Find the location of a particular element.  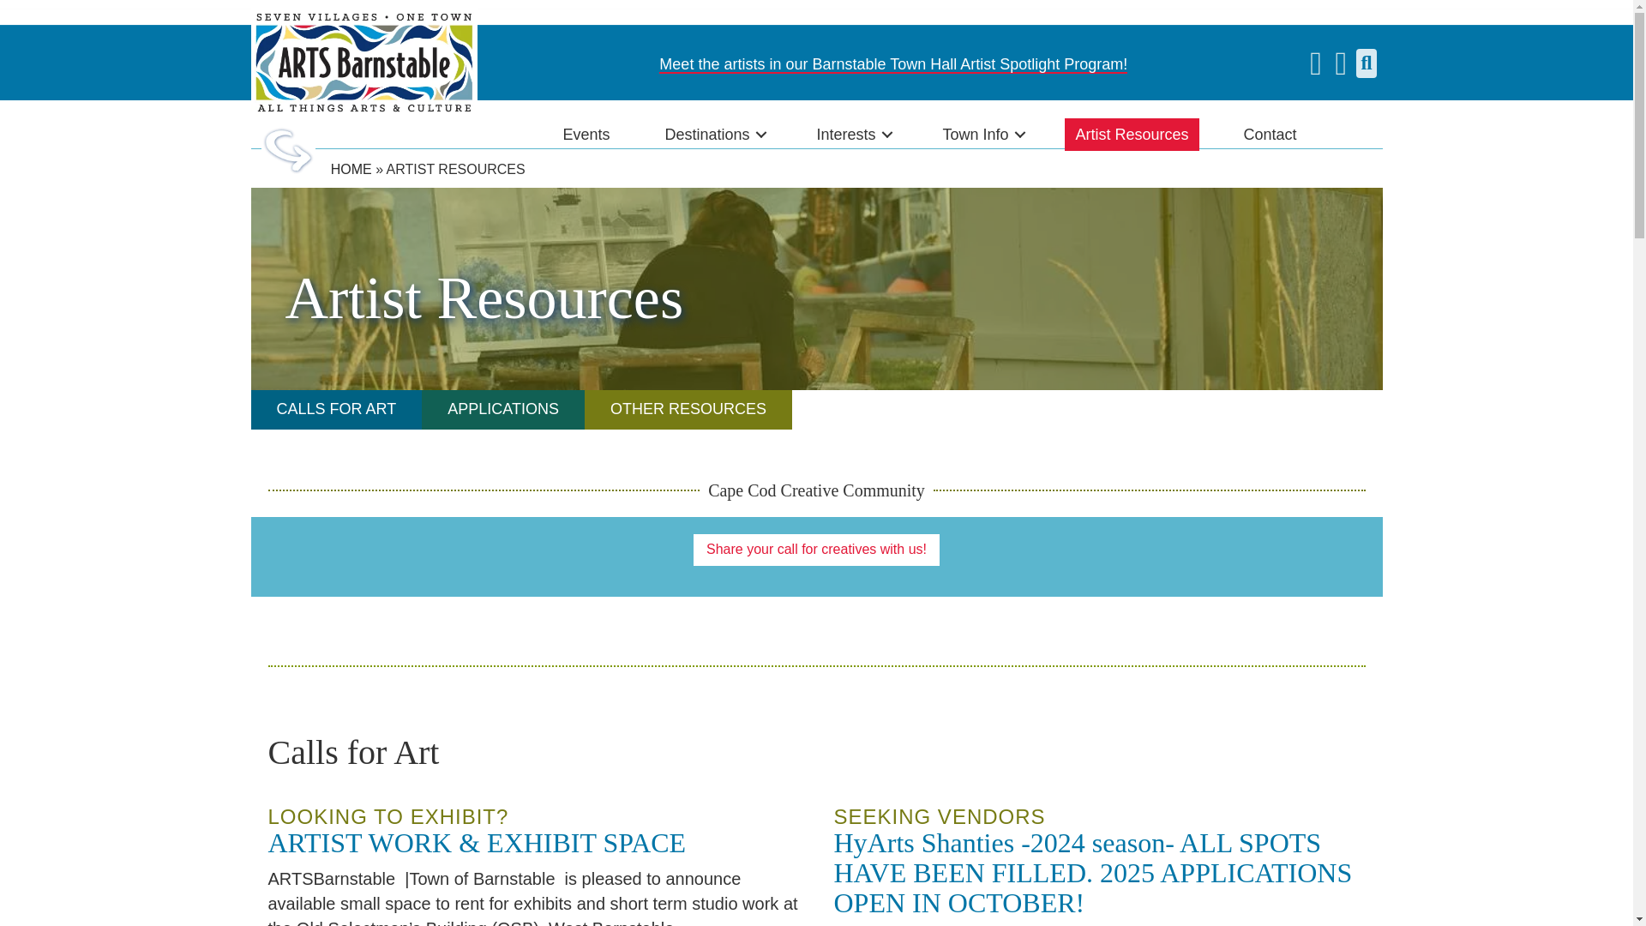

HOME is located at coordinates (351, 170).